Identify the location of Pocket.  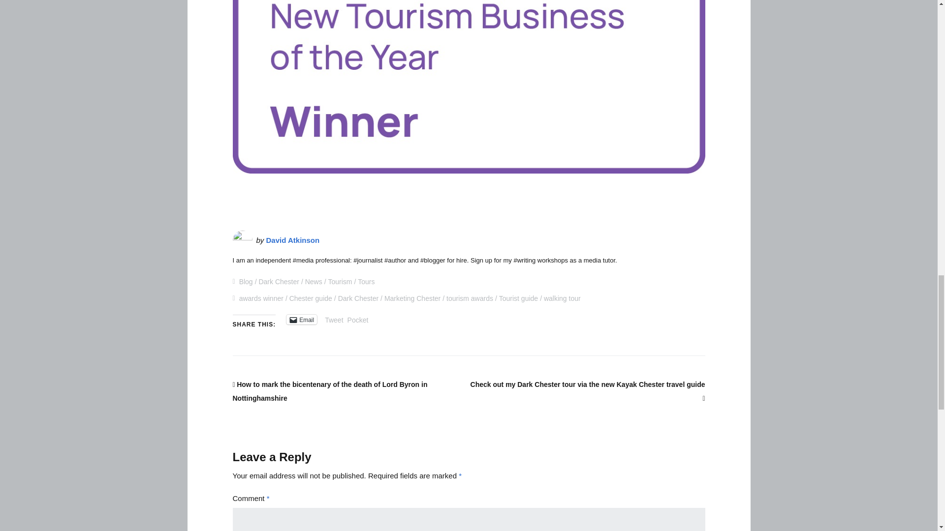
(358, 320).